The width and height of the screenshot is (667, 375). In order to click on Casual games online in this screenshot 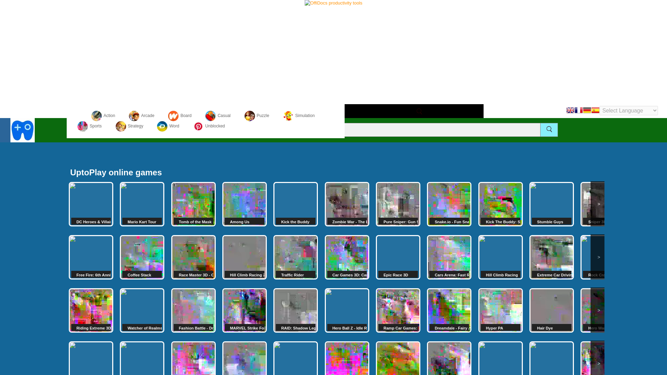, I will do `click(217, 116)`.